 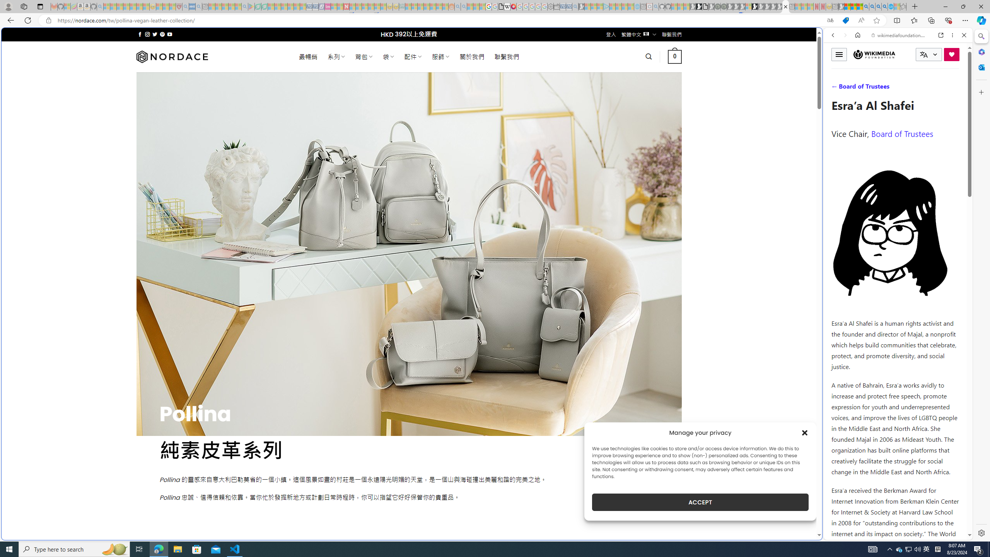 I want to click on Settings, so click(x=981, y=533).